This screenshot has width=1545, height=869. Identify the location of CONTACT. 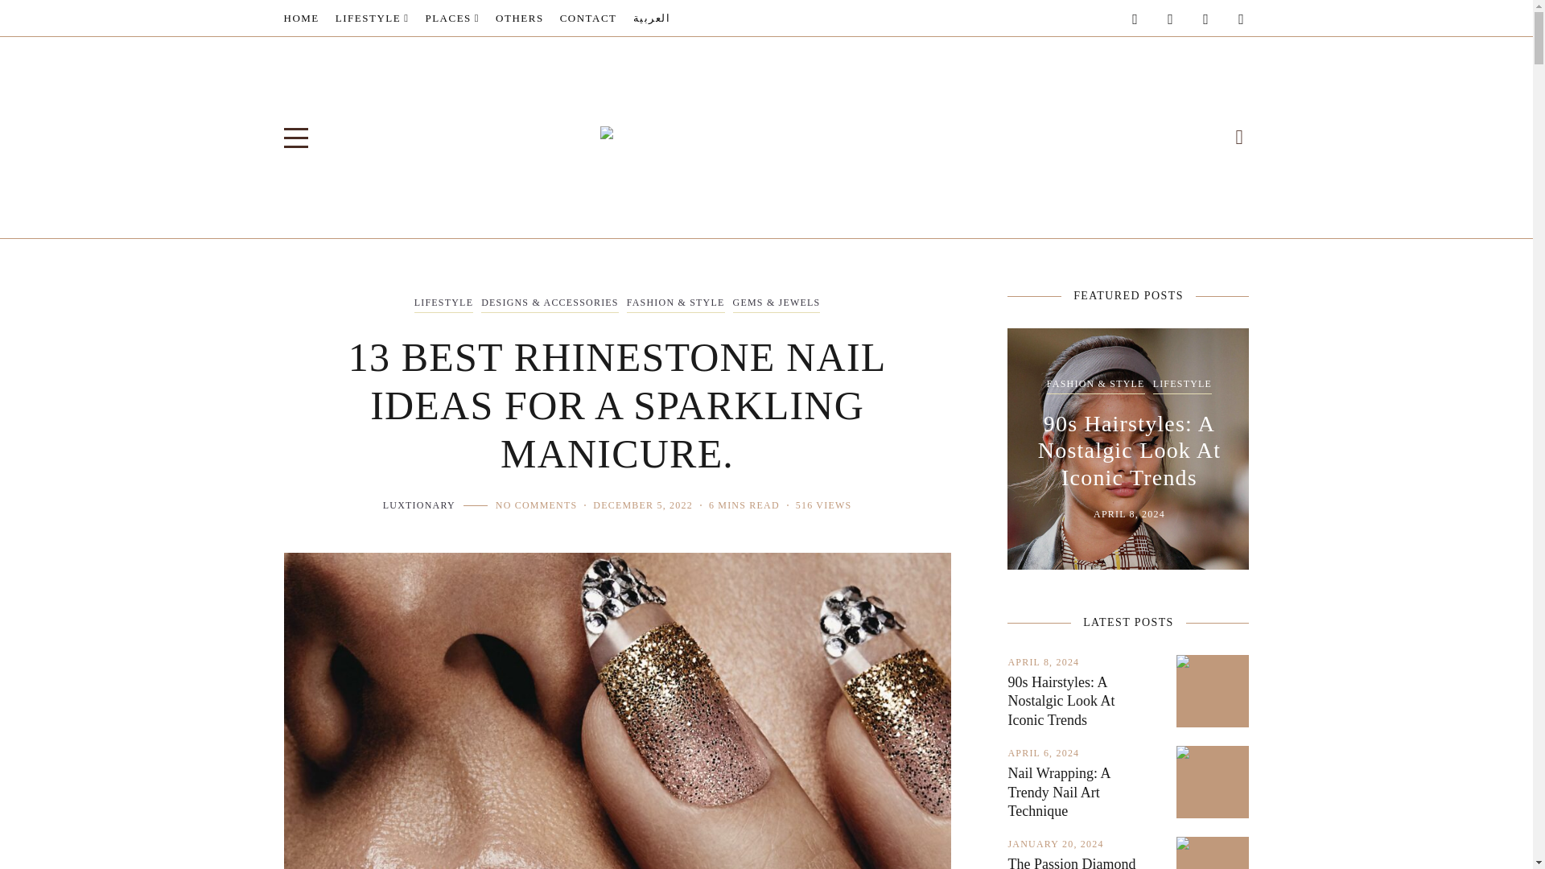
(588, 18).